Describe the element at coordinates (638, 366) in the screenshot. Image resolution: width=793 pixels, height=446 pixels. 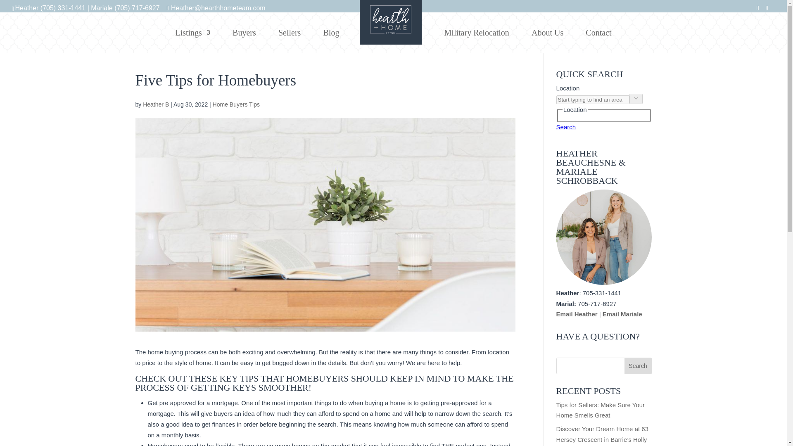
I see `Search` at that location.